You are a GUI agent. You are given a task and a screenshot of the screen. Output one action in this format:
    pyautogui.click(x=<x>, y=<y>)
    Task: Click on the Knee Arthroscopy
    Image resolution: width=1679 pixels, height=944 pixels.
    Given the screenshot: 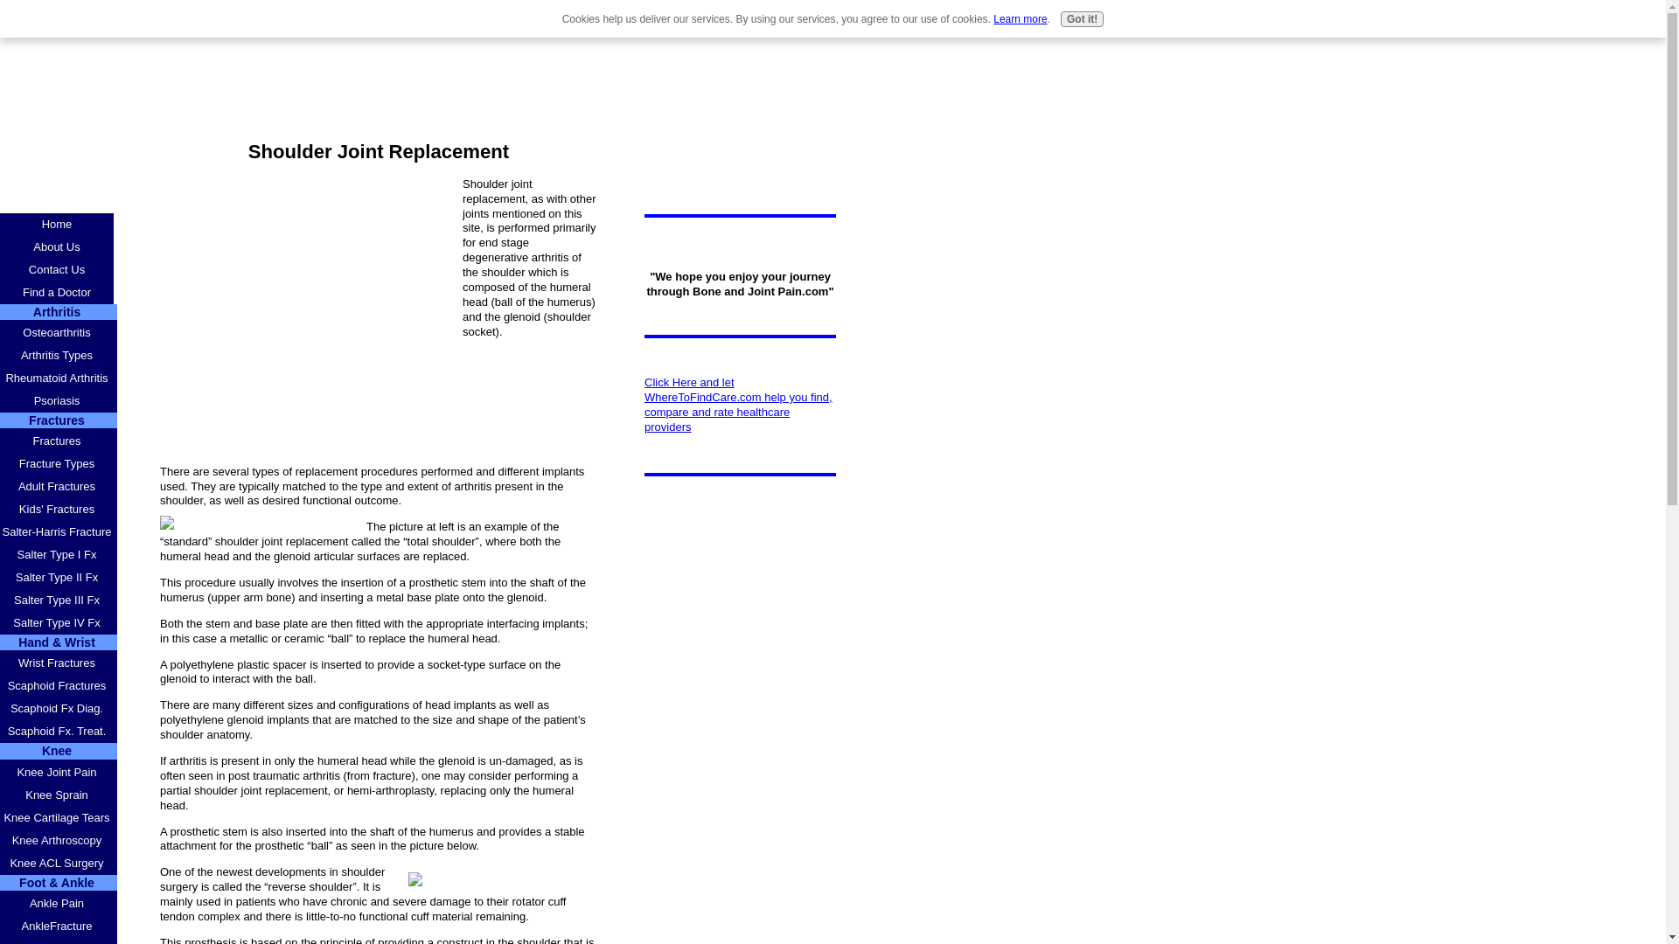 What is the action you would take?
    pyautogui.click(x=59, y=841)
    